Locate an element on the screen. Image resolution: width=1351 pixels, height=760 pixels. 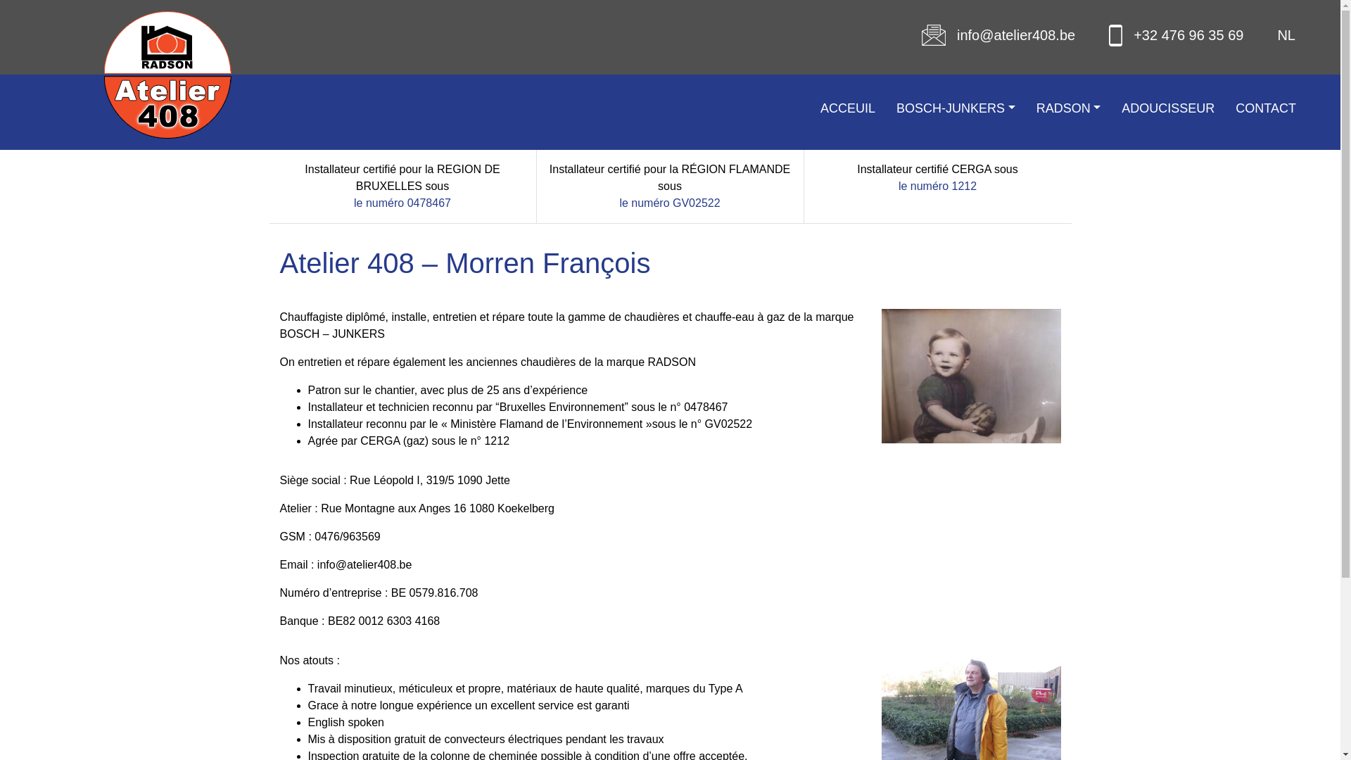
RADSON is located at coordinates (1069, 108).